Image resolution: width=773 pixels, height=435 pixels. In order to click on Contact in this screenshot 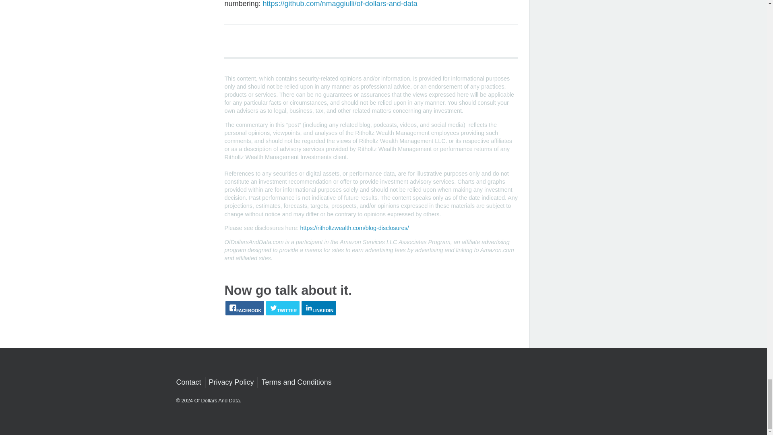, I will do `click(188, 383)`.